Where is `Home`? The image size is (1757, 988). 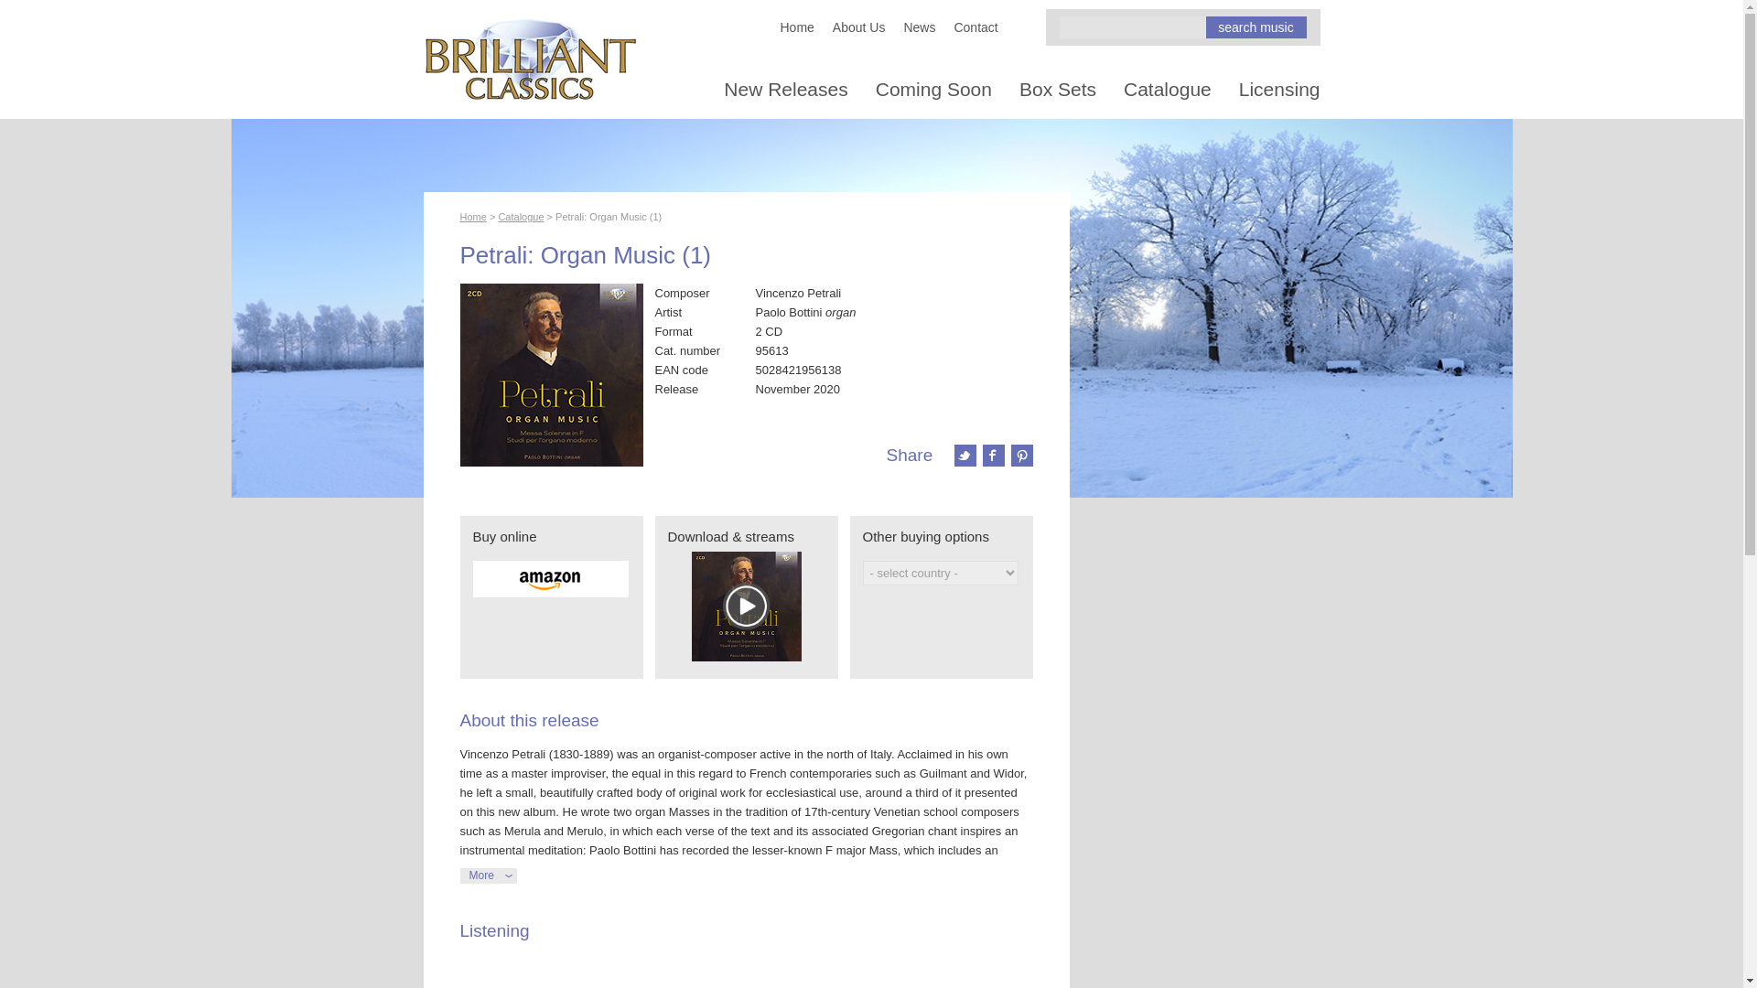
Home is located at coordinates (796, 27).